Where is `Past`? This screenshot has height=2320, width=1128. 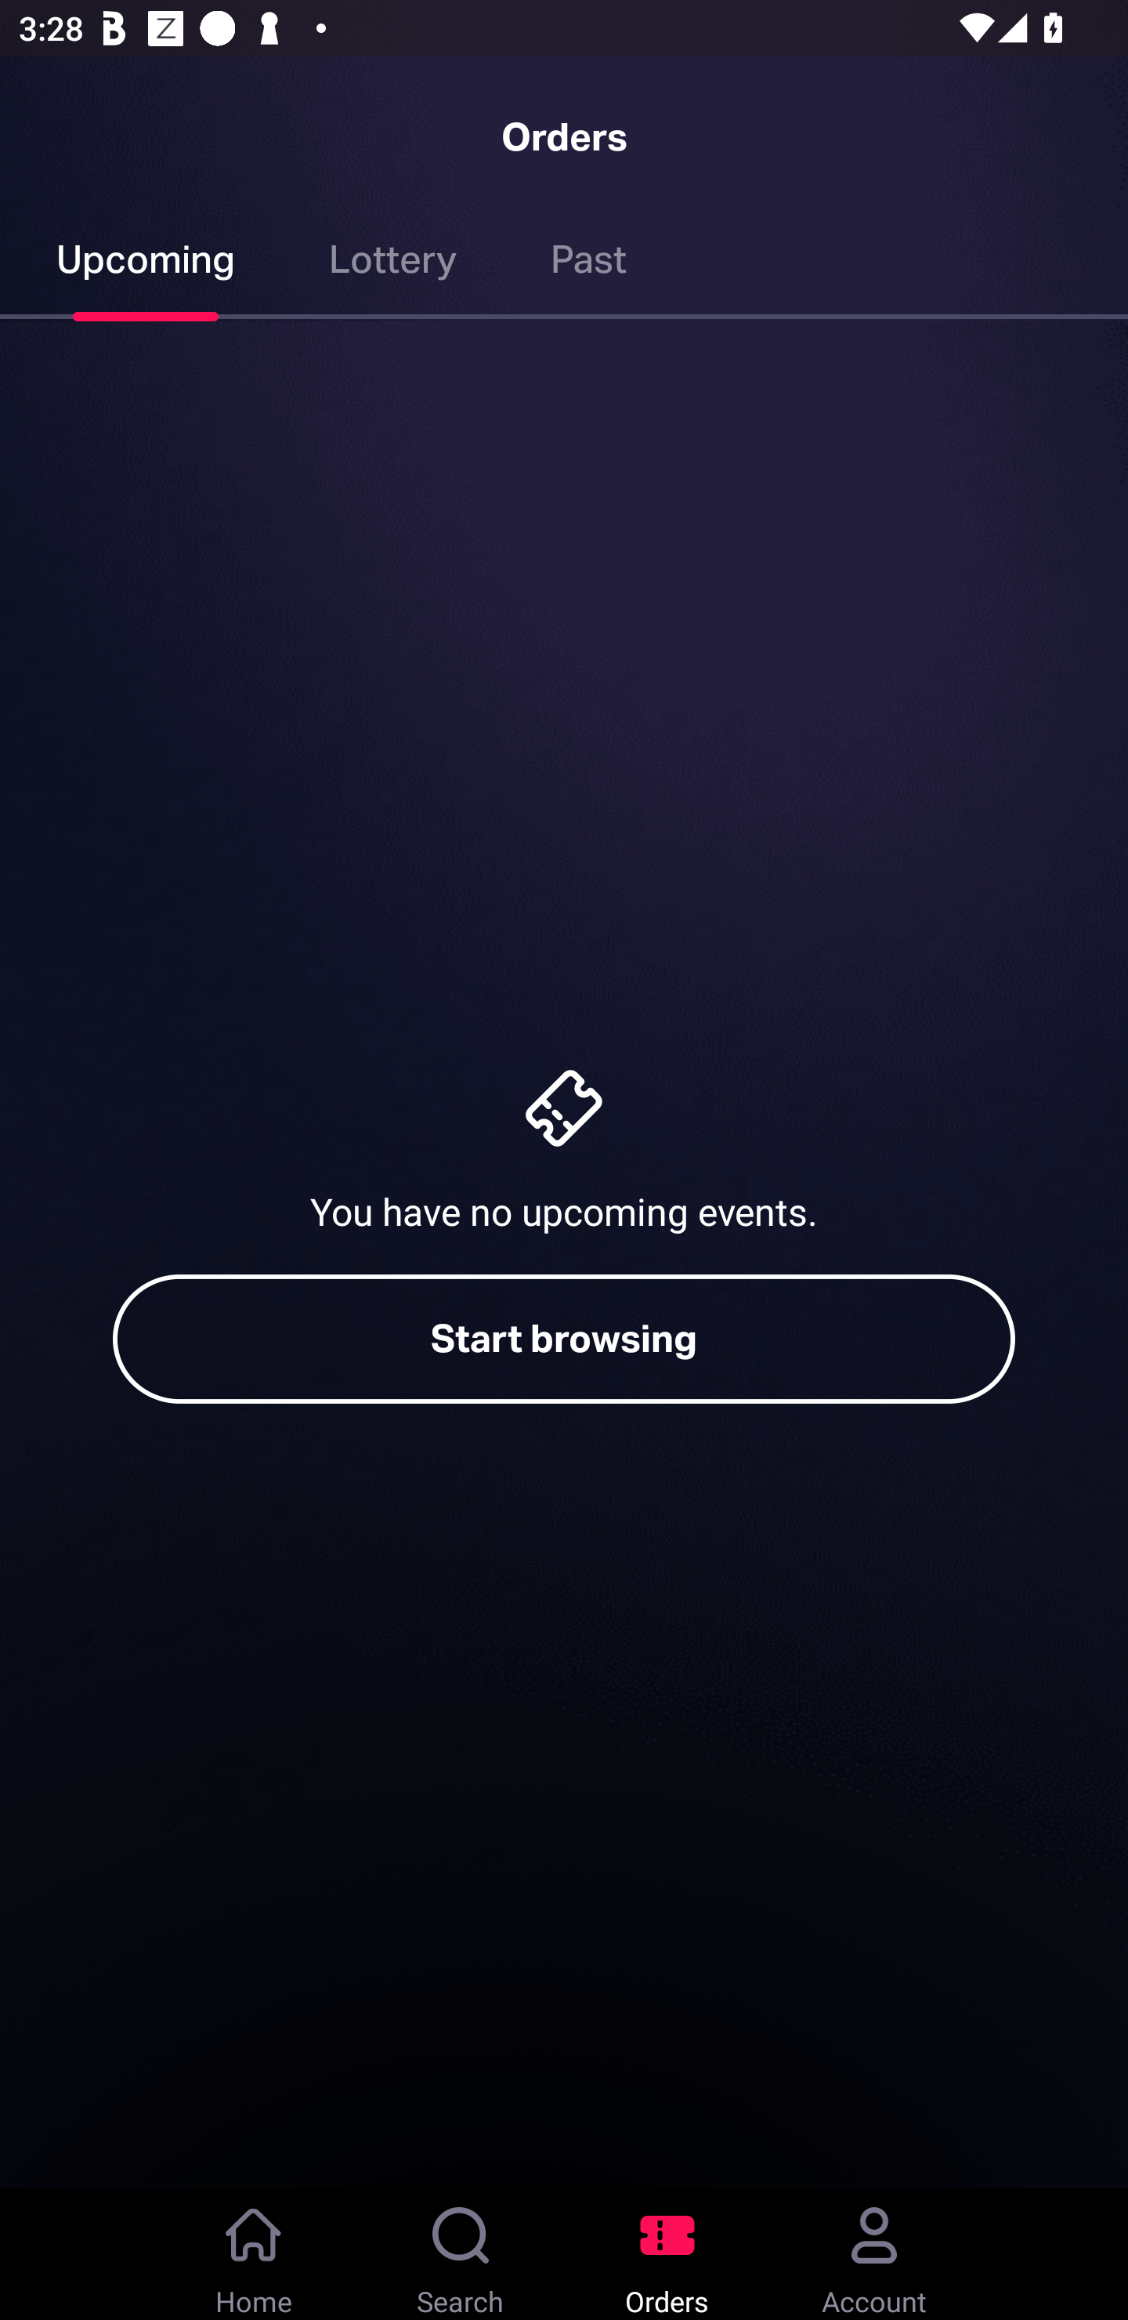
Past is located at coordinates (588, 265).